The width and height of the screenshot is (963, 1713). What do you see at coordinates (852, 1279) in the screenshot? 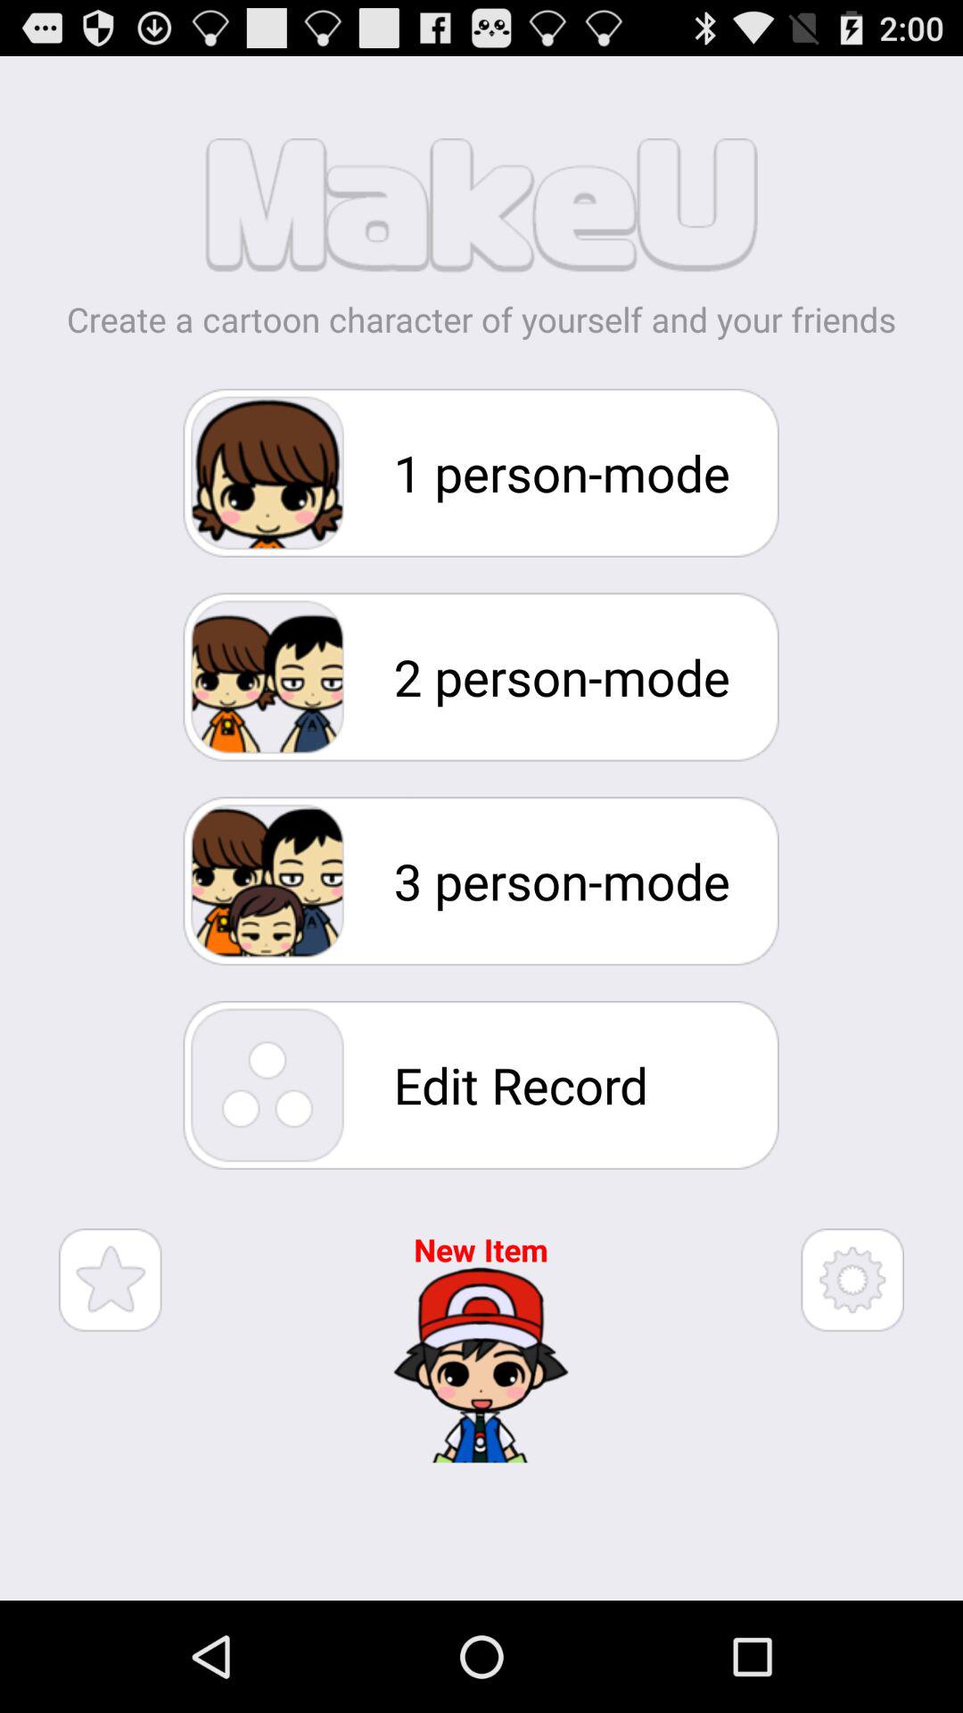
I see `settings option` at bounding box center [852, 1279].